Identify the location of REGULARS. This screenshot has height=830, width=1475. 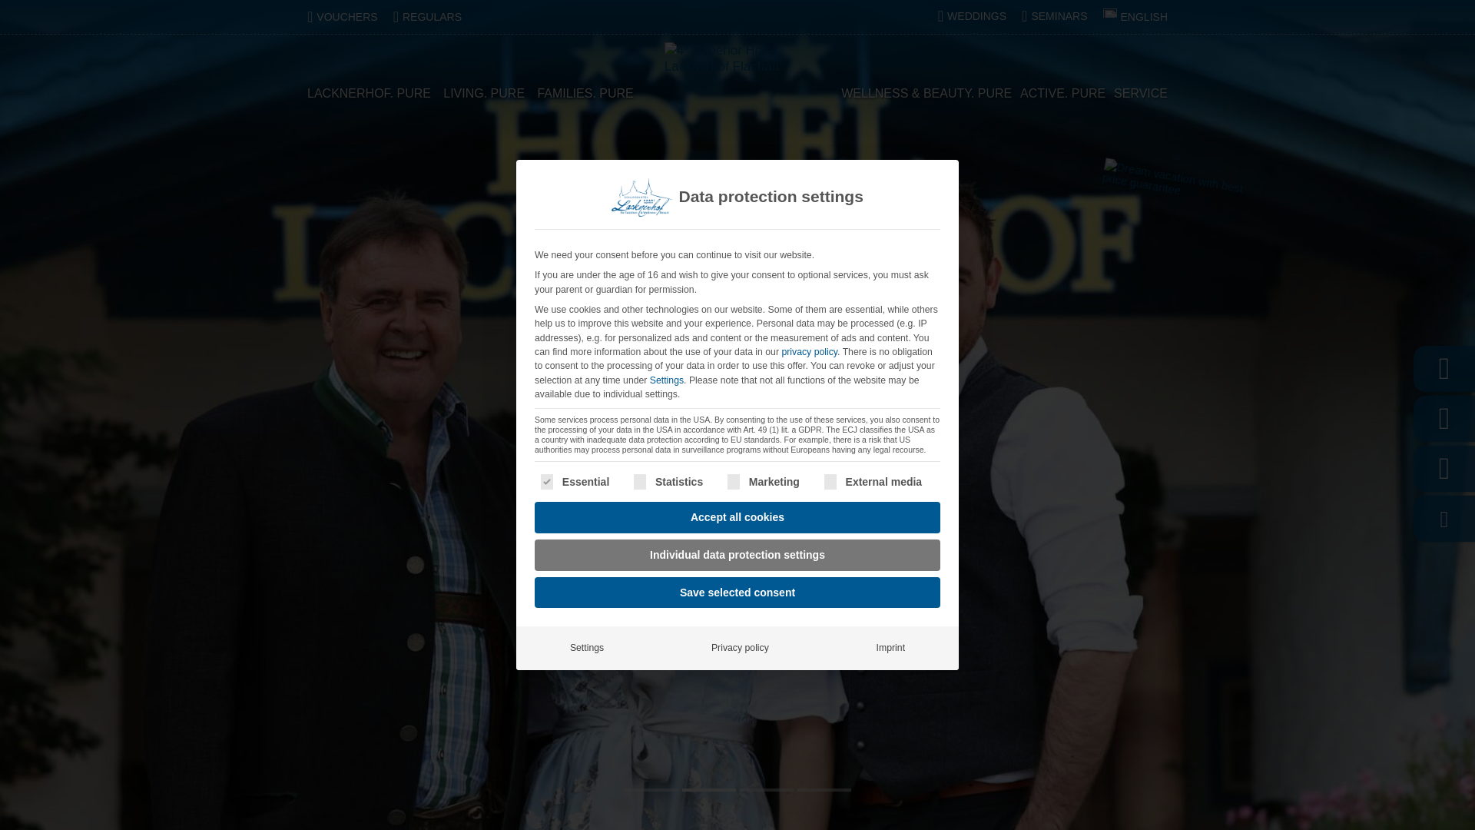
(427, 17).